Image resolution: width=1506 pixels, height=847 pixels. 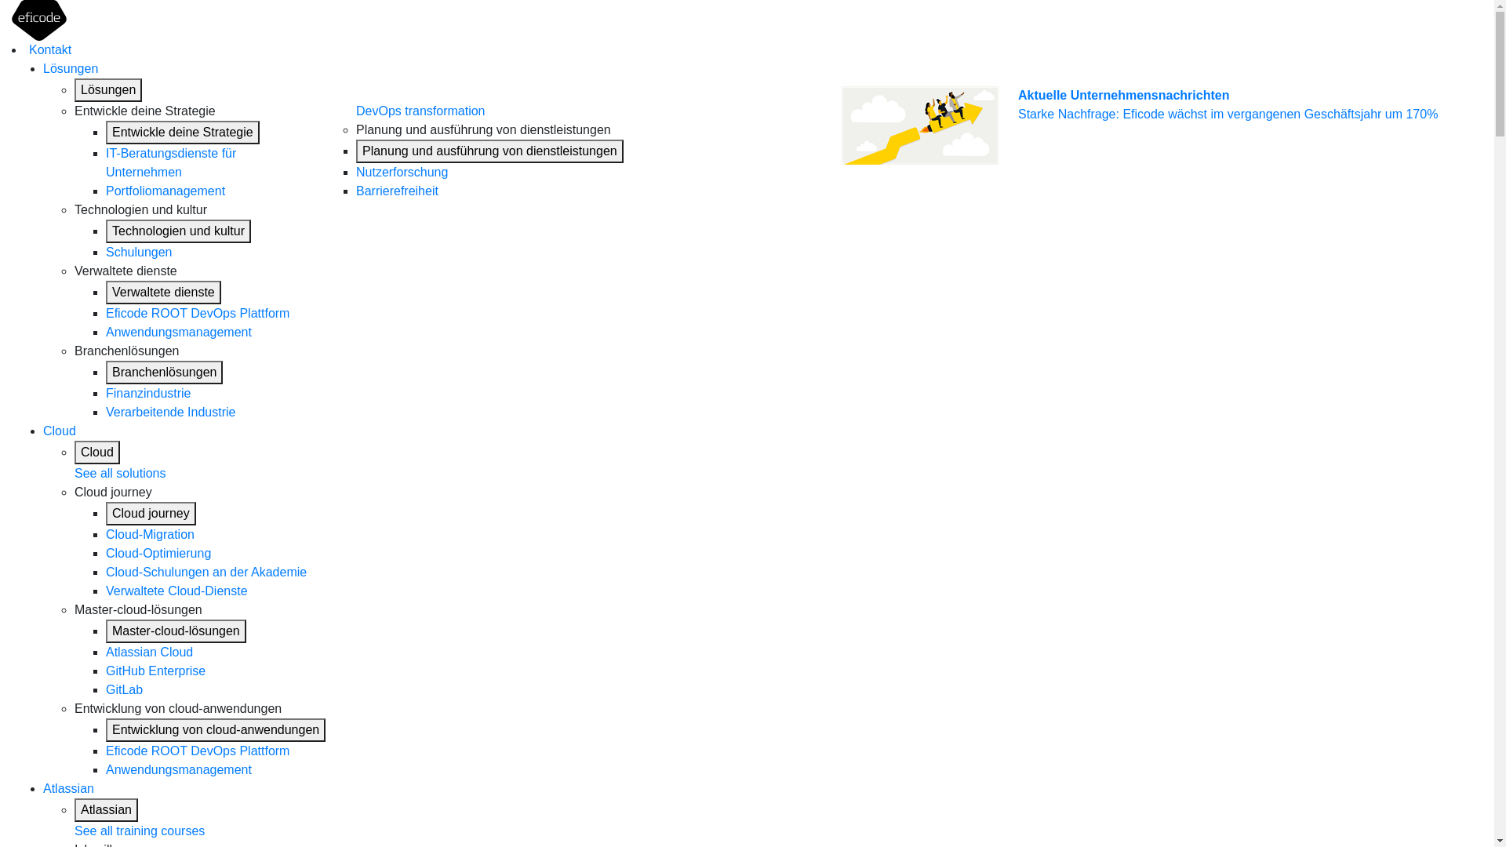 What do you see at coordinates (151, 535) in the screenshot?
I see `Cloud-Migration` at bounding box center [151, 535].